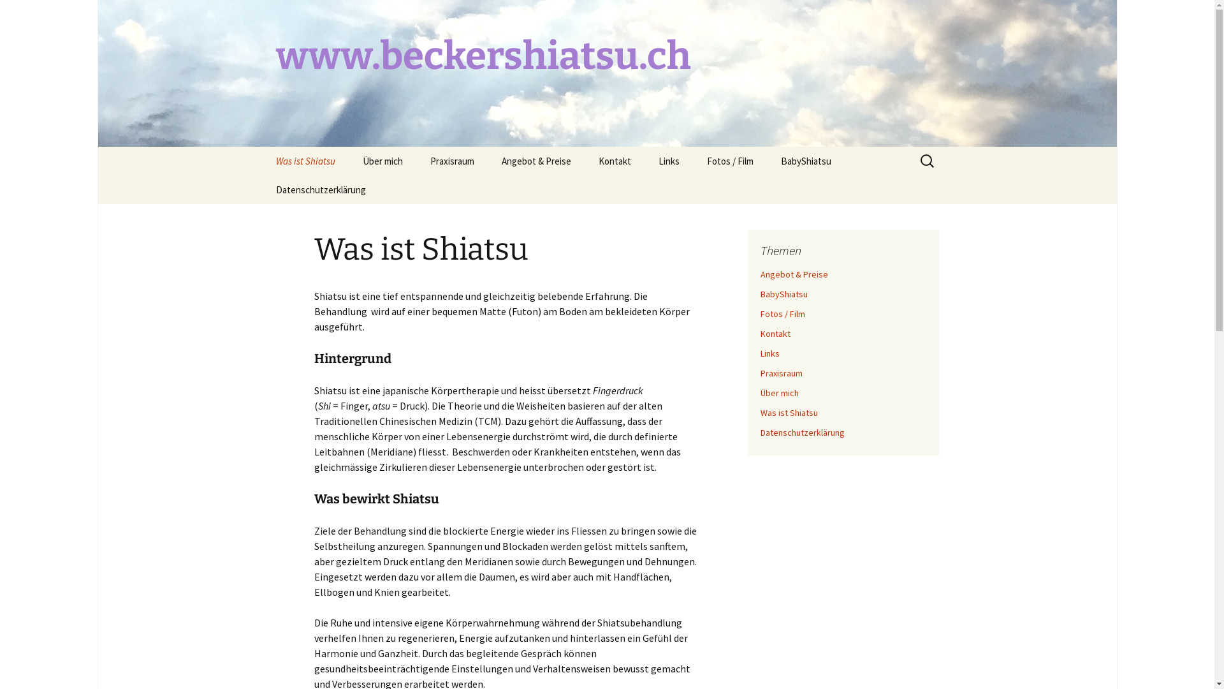 This screenshot has width=1224, height=689. What do you see at coordinates (535, 161) in the screenshot?
I see `Angebot & Preise` at bounding box center [535, 161].